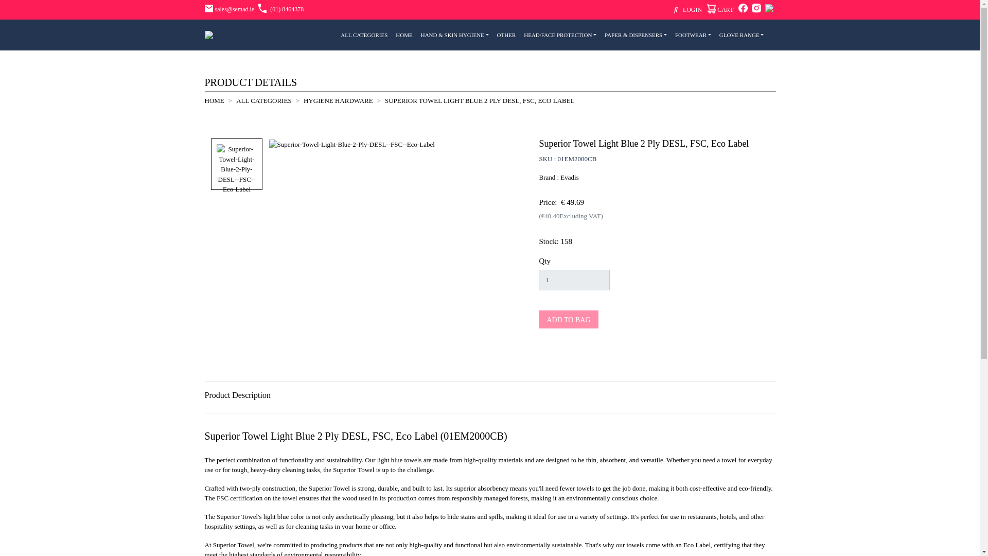 The image size is (988, 556). What do you see at coordinates (769, 9) in the screenshot?
I see `Linkedin` at bounding box center [769, 9].